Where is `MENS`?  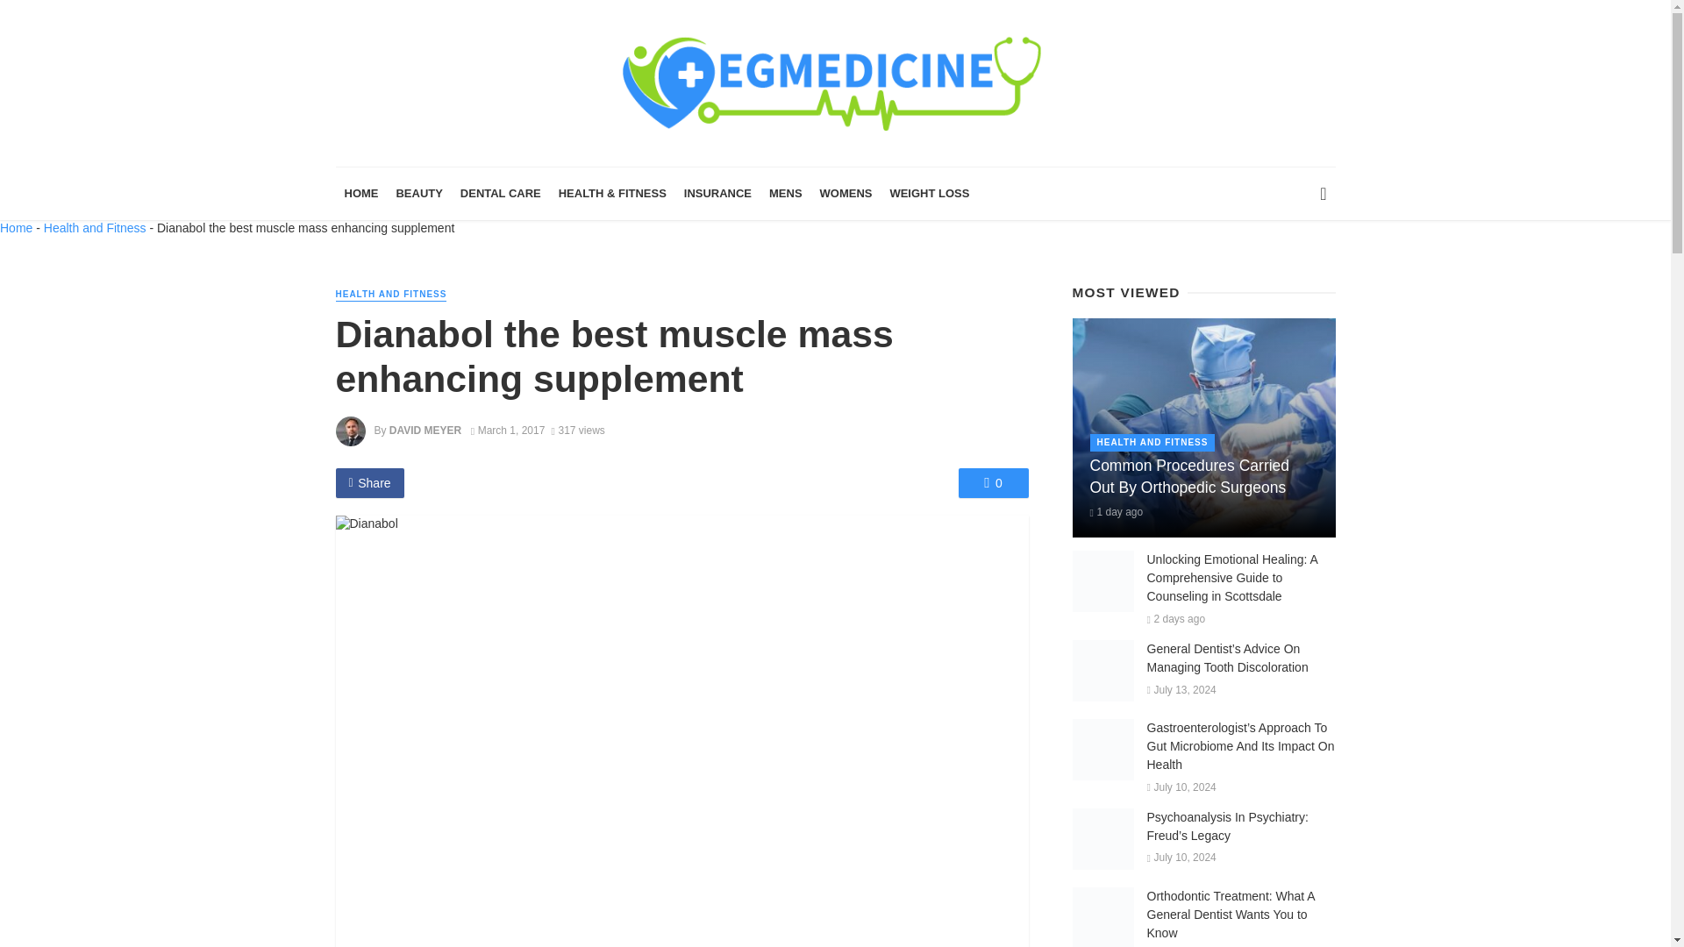
MENS is located at coordinates (786, 193).